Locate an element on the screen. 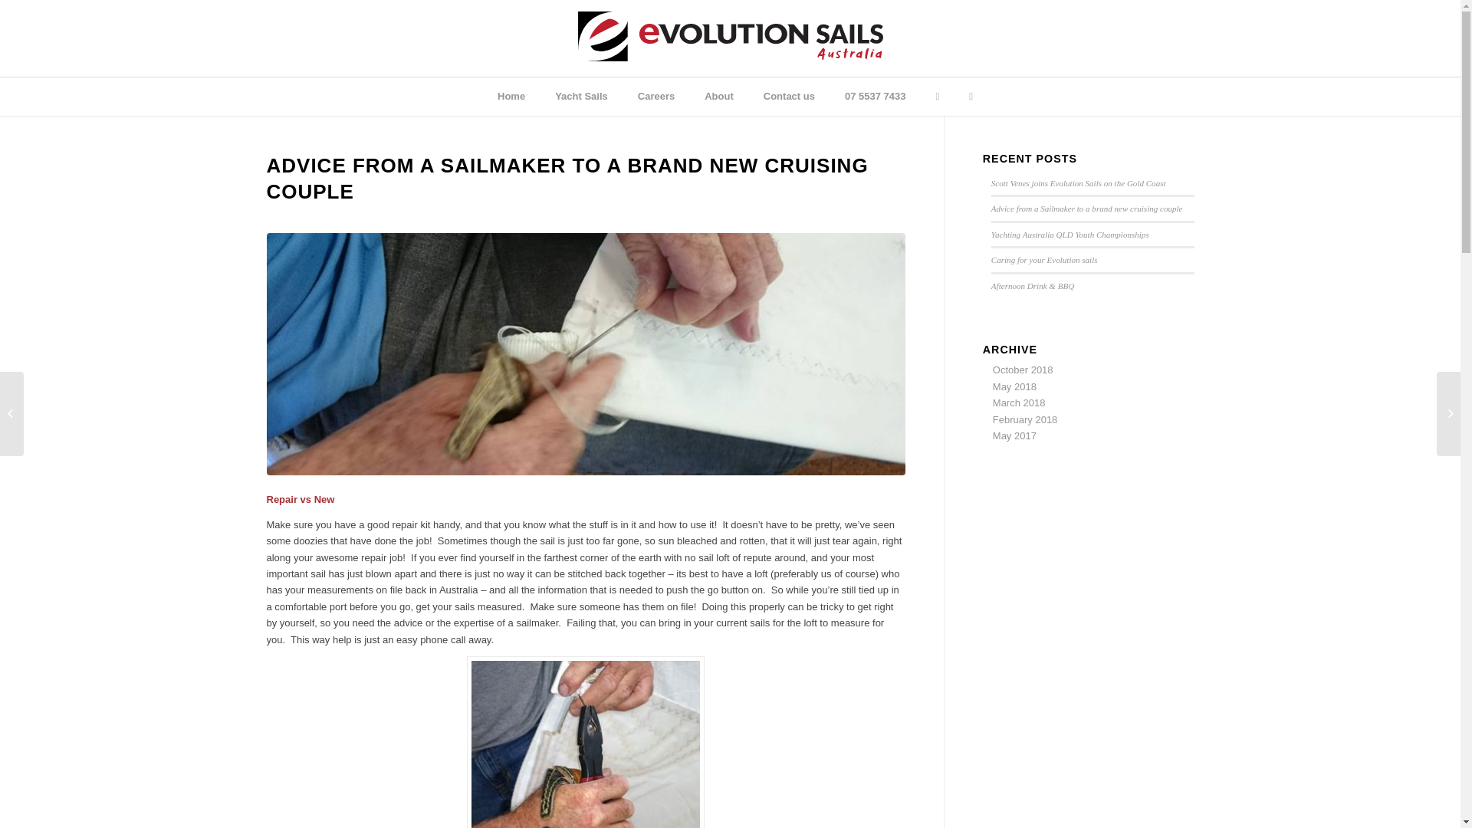 The image size is (1472, 828). Scott Venes joins Evolution Sails on the Gold Coast is located at coordinates (1079, 183).